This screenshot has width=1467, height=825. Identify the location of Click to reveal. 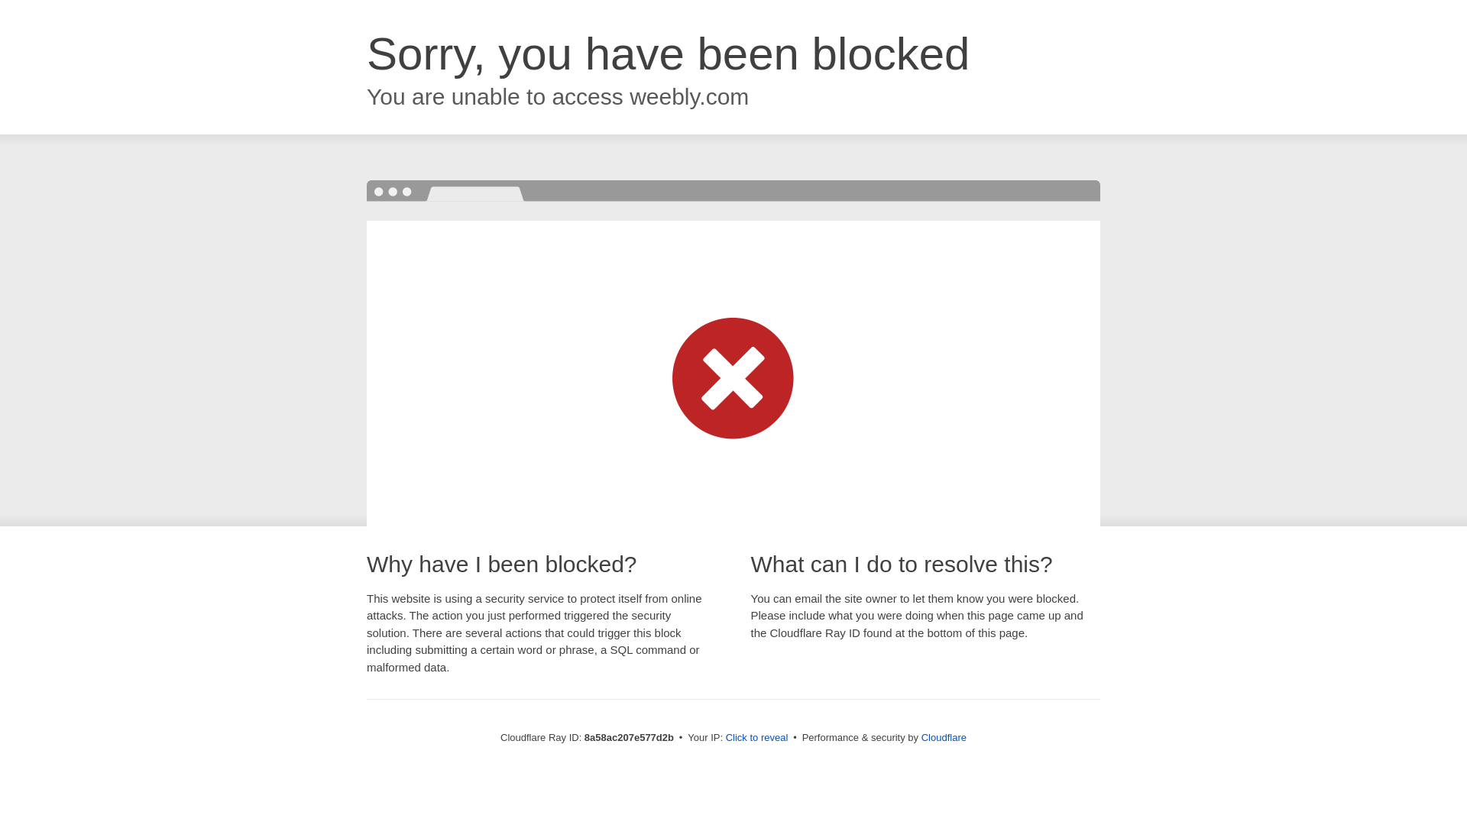
(757, 738).